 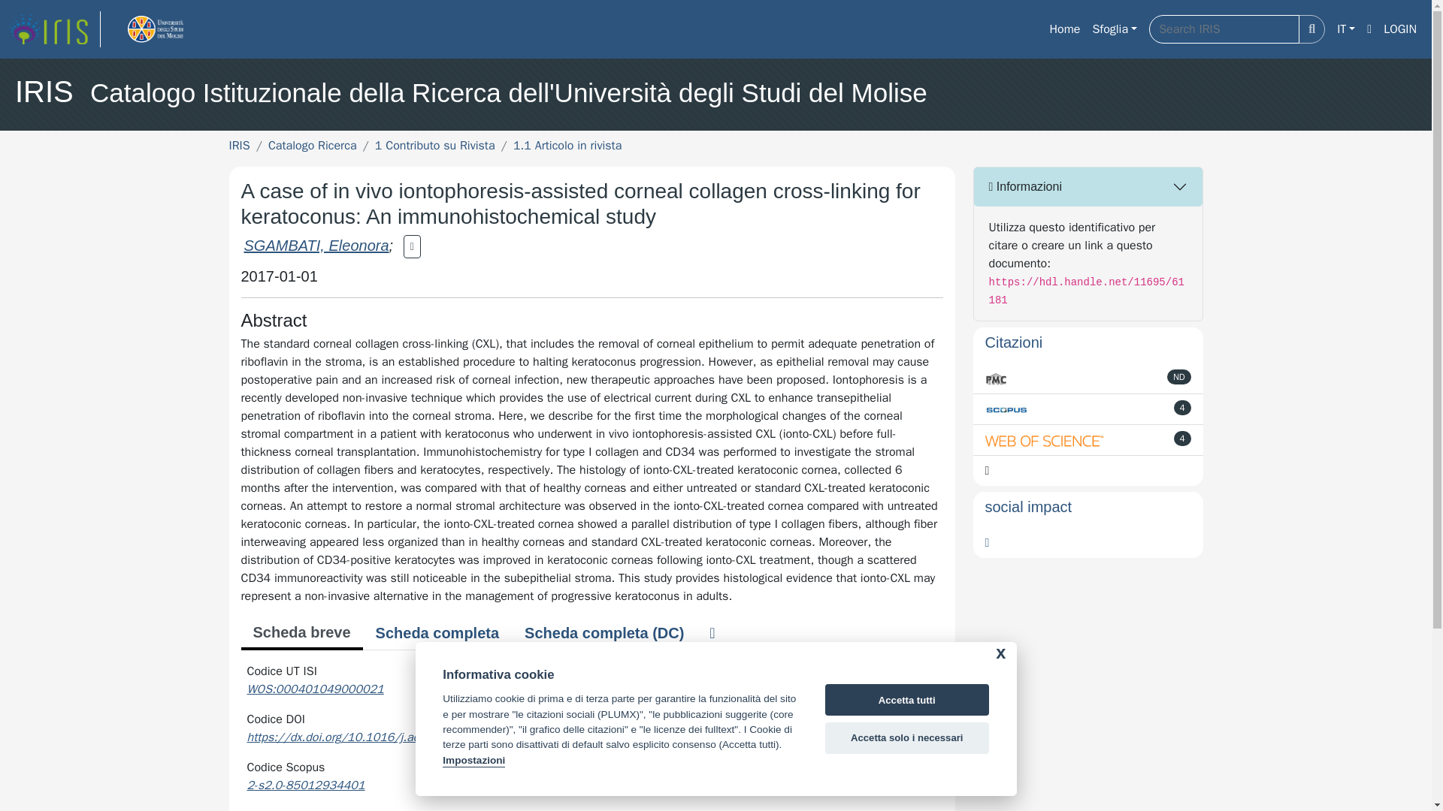 What do you see at coordinates (1088, 186) in the screenshot?
I see ` Informazioni` at bounding box center [1088, 186].